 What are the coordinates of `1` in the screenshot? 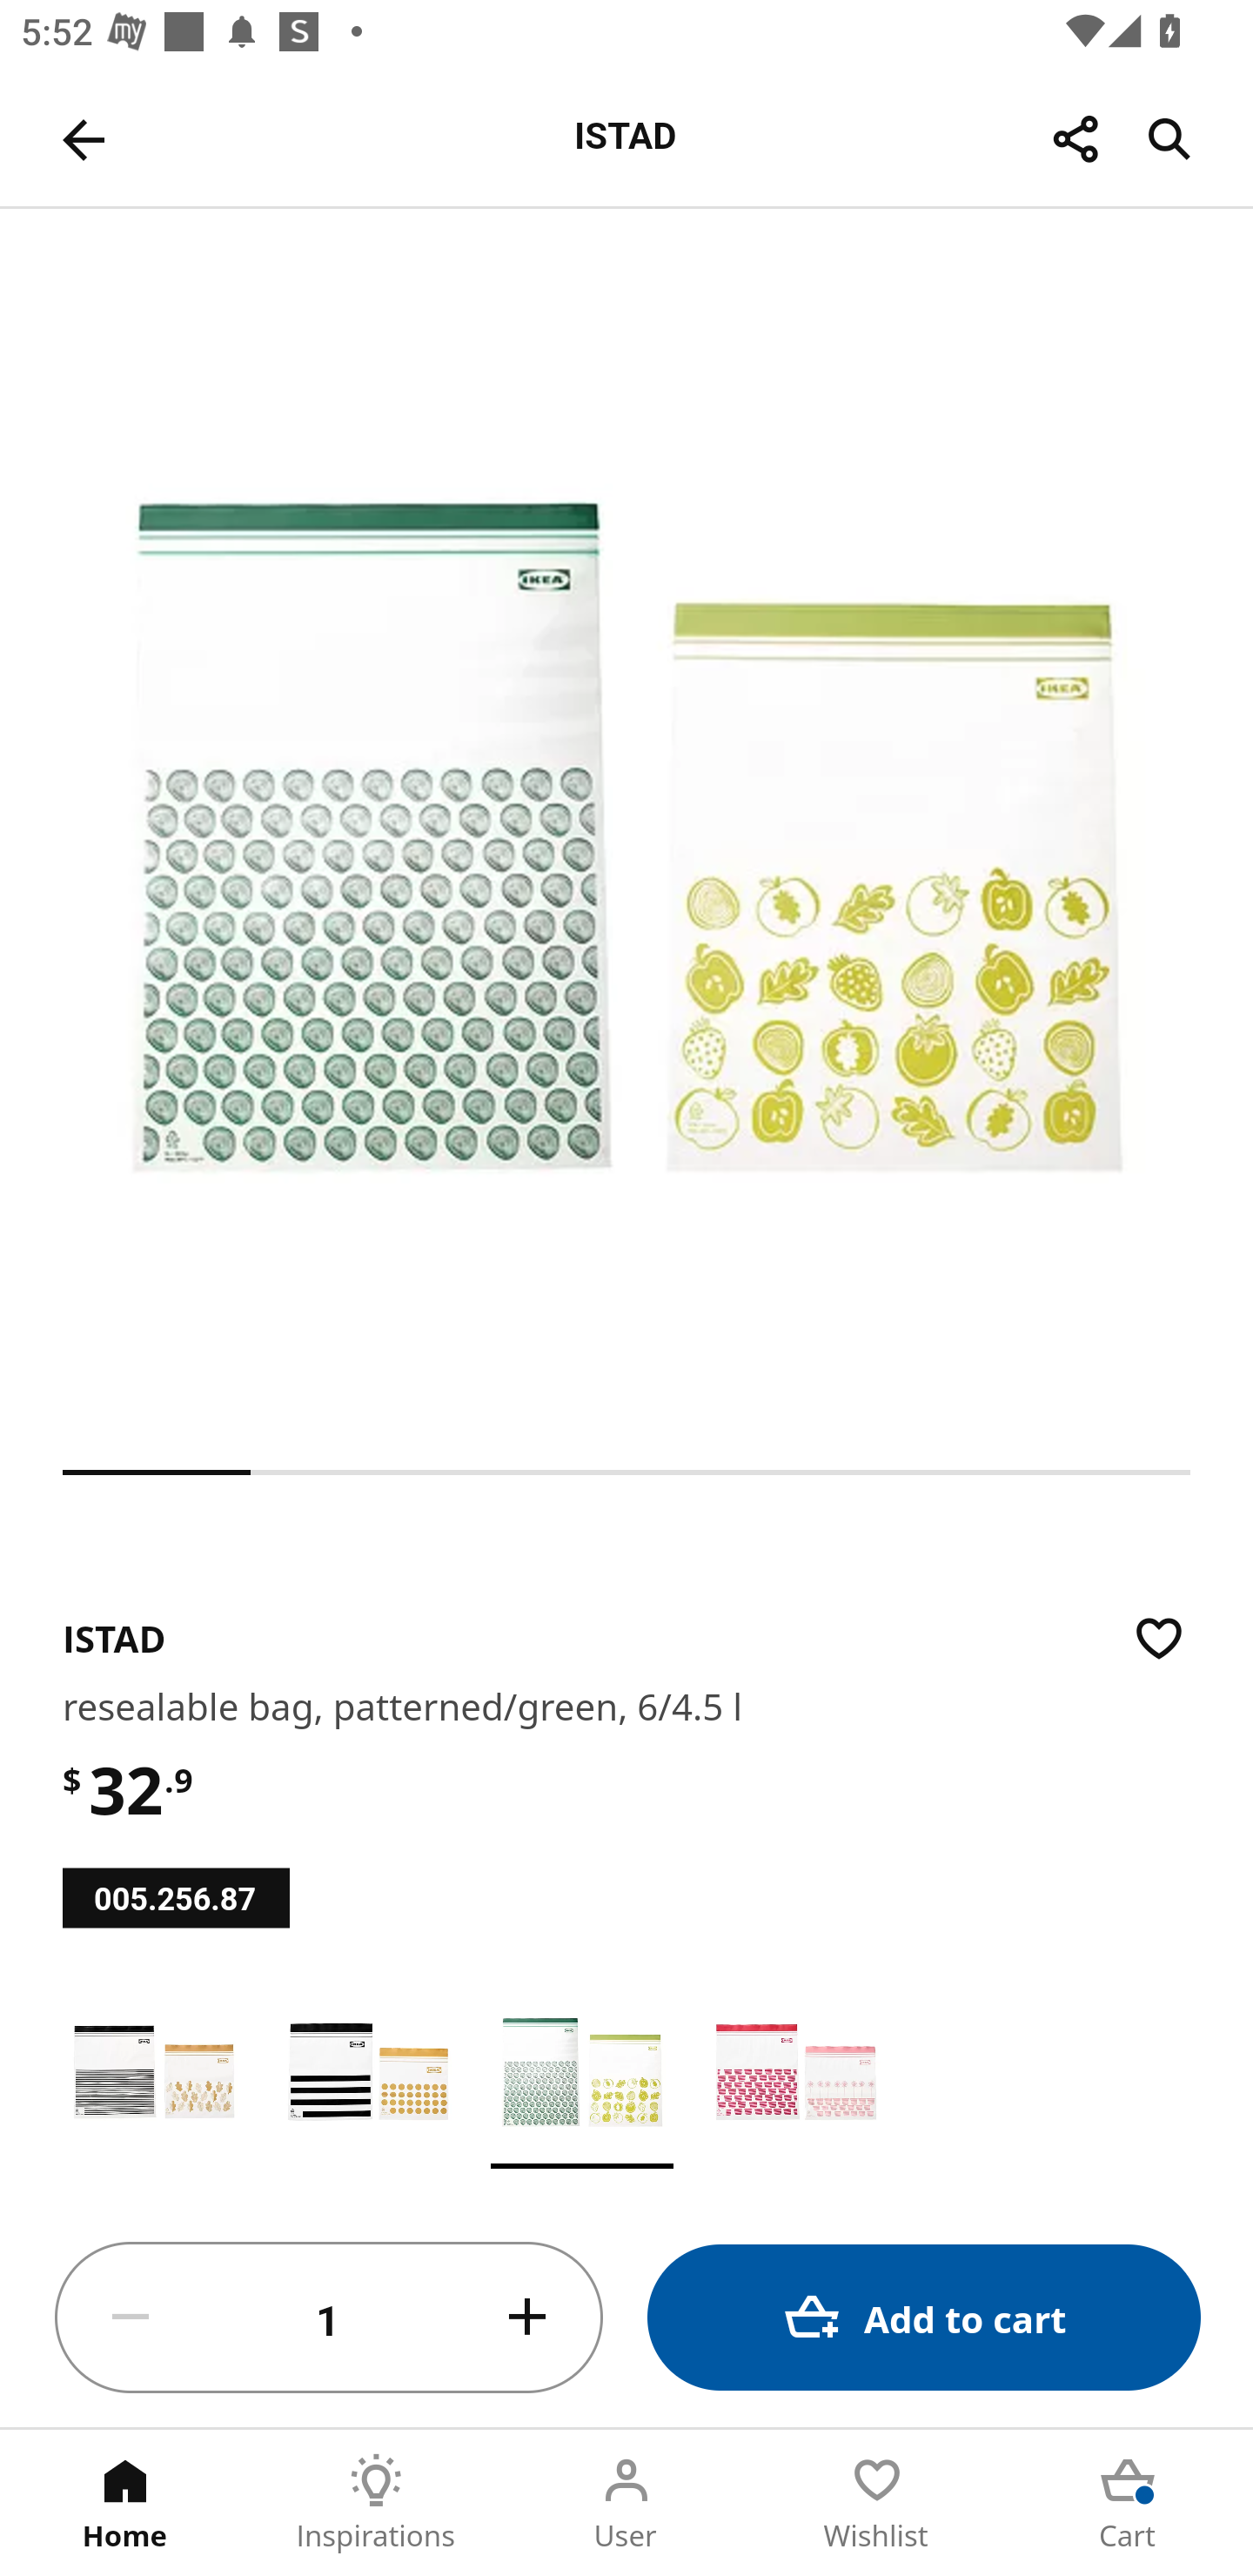 It's located at (329, 2318).